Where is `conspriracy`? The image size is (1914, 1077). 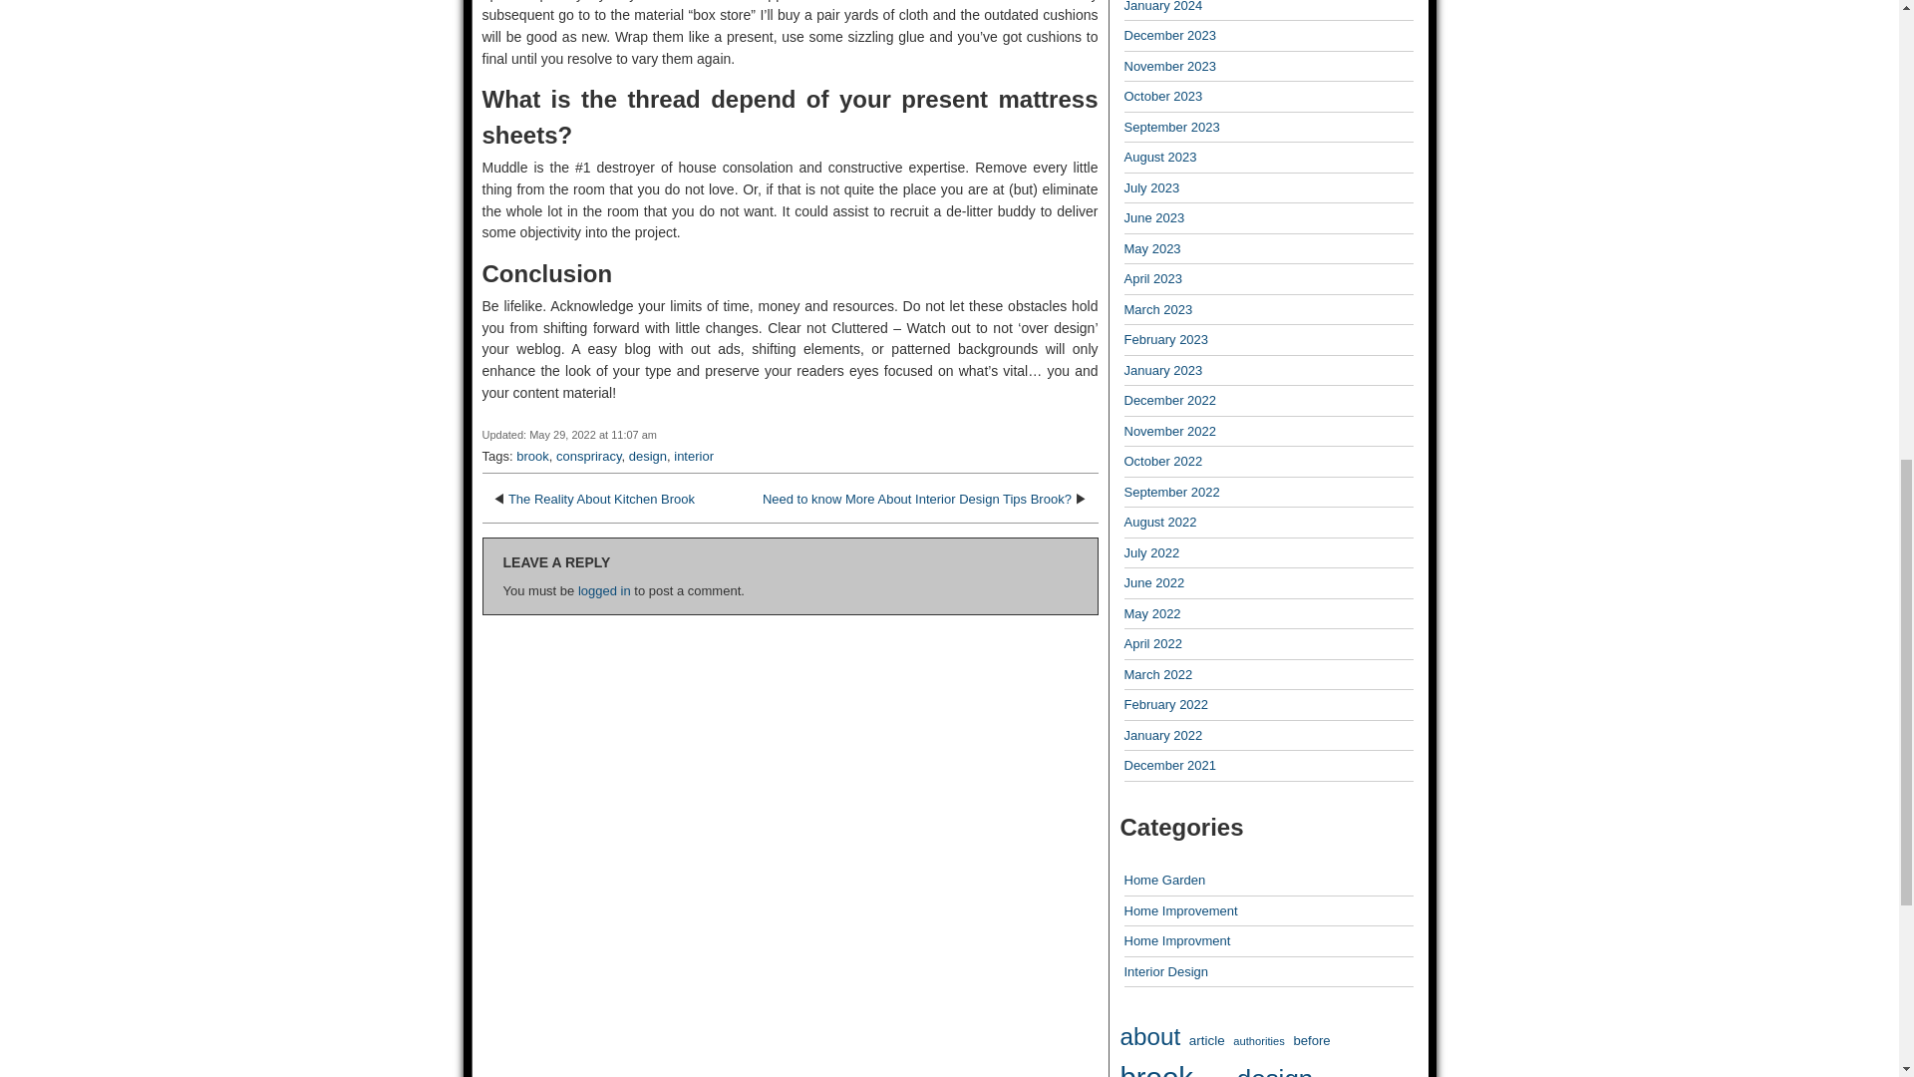 conspriracy is located at coordinates (589, 457).